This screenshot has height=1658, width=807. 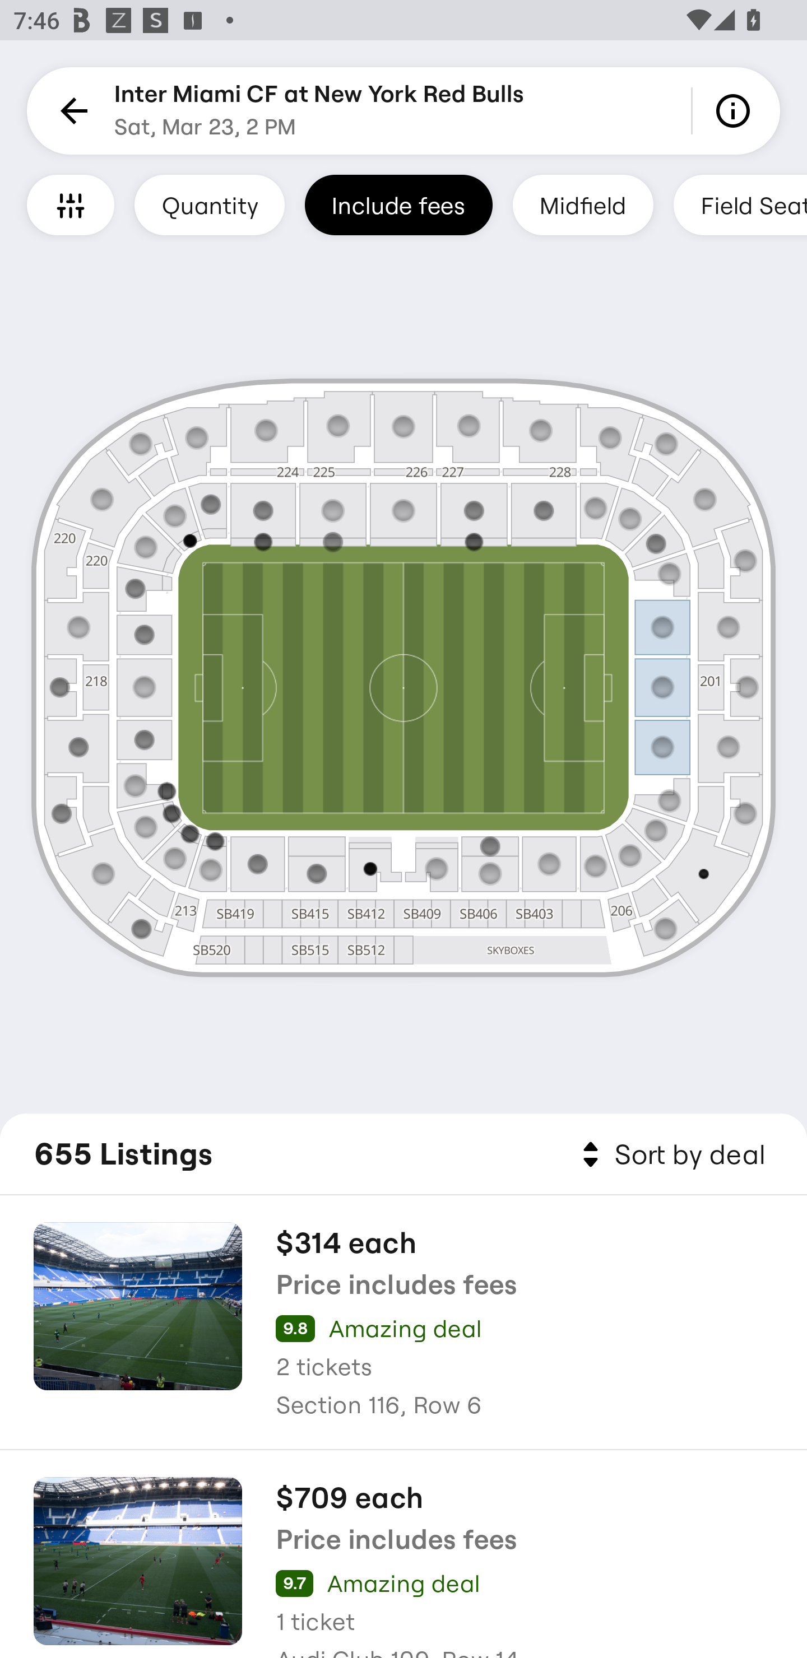 What do you see at coordinates (71, 111) in the screenshot?
I see `Back` at bounding box center [71, 111].